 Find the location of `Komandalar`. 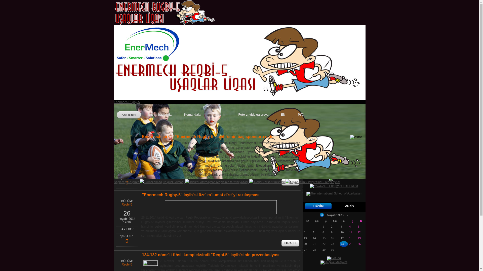

Komandalar is located at coordinates (193, 115).